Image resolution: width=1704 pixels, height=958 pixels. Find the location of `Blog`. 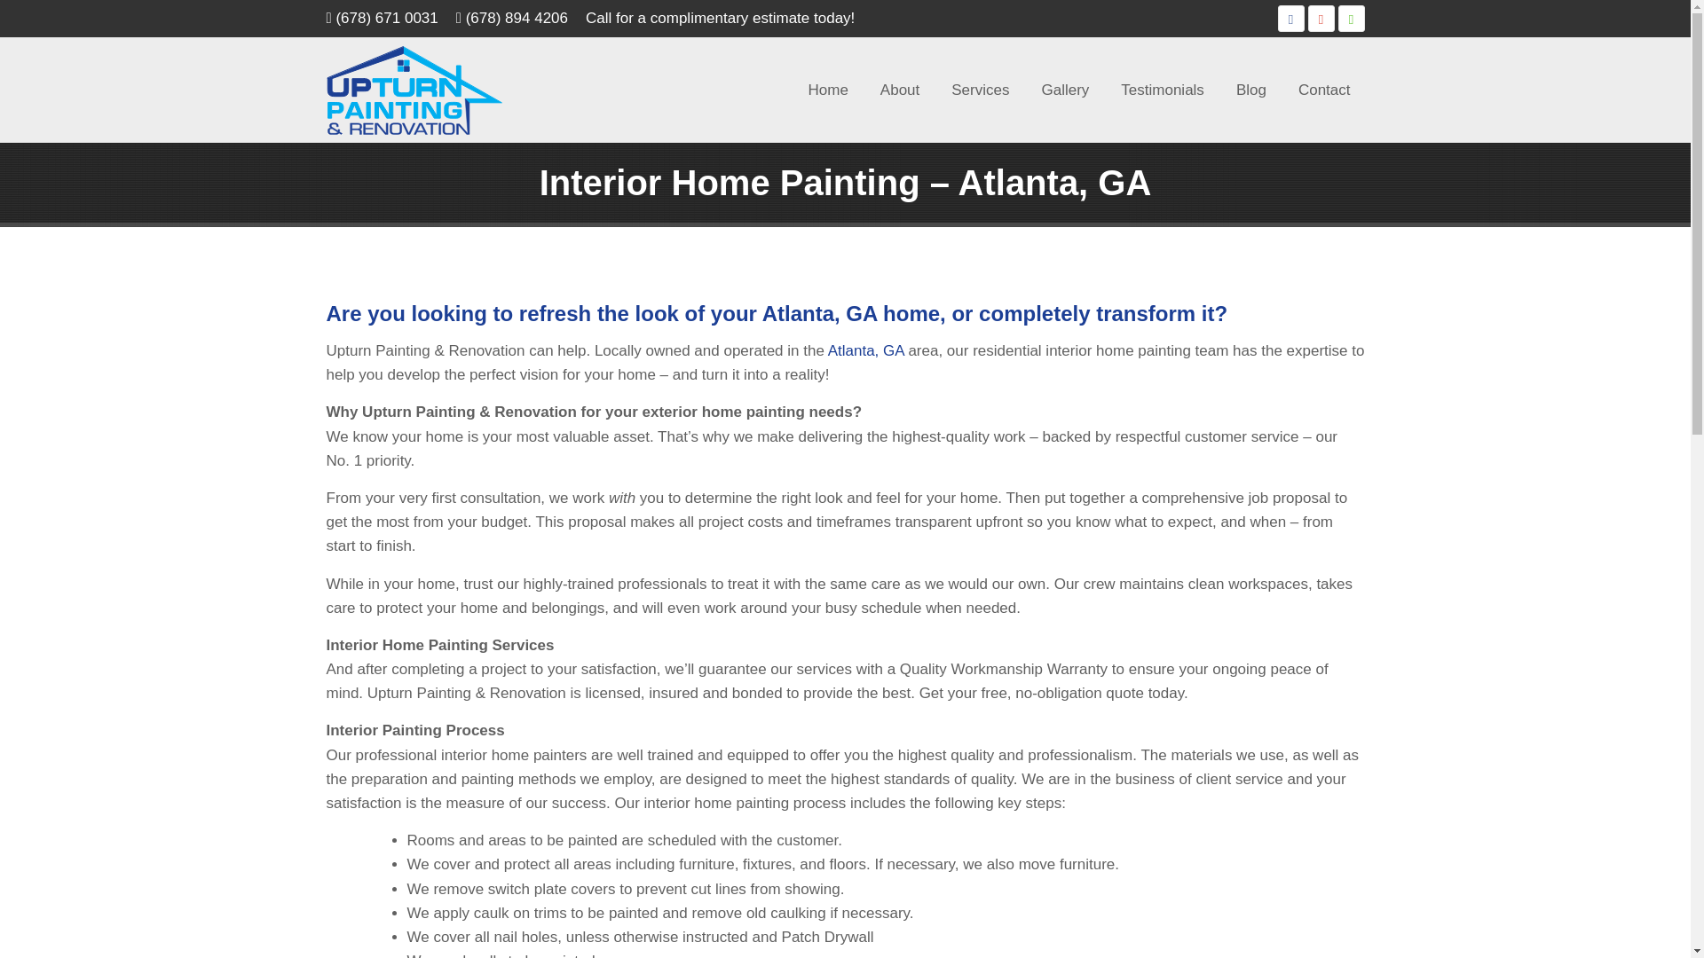

Blog is located at coordinates (1251, 90).